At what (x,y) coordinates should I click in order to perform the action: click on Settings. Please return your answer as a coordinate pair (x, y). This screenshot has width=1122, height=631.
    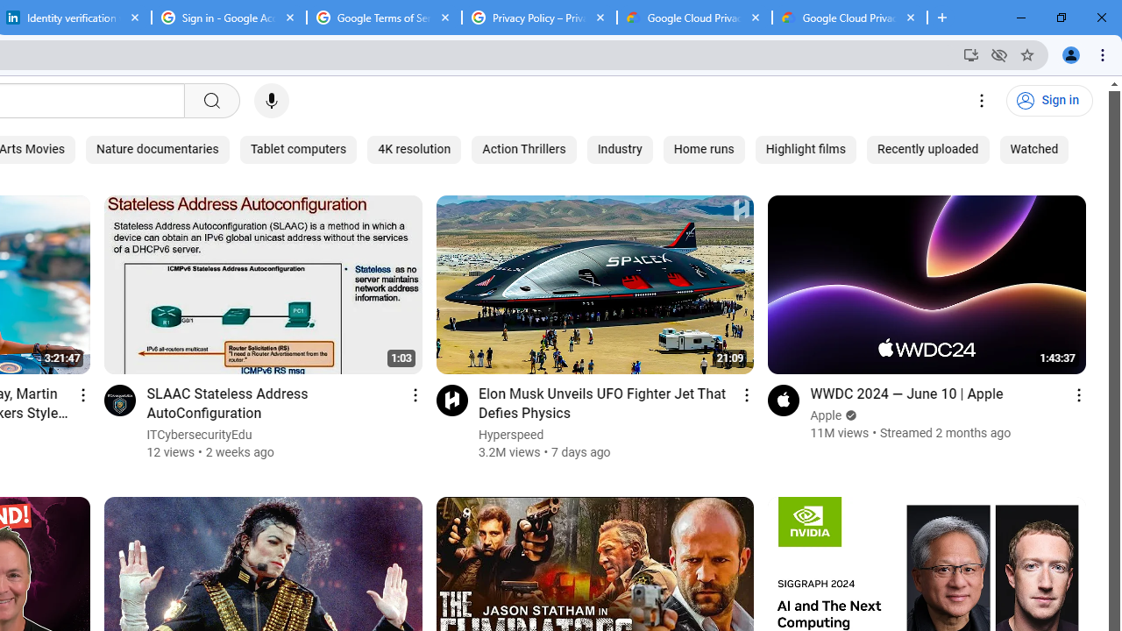
    Looking at the image, I should click on (982, 101).